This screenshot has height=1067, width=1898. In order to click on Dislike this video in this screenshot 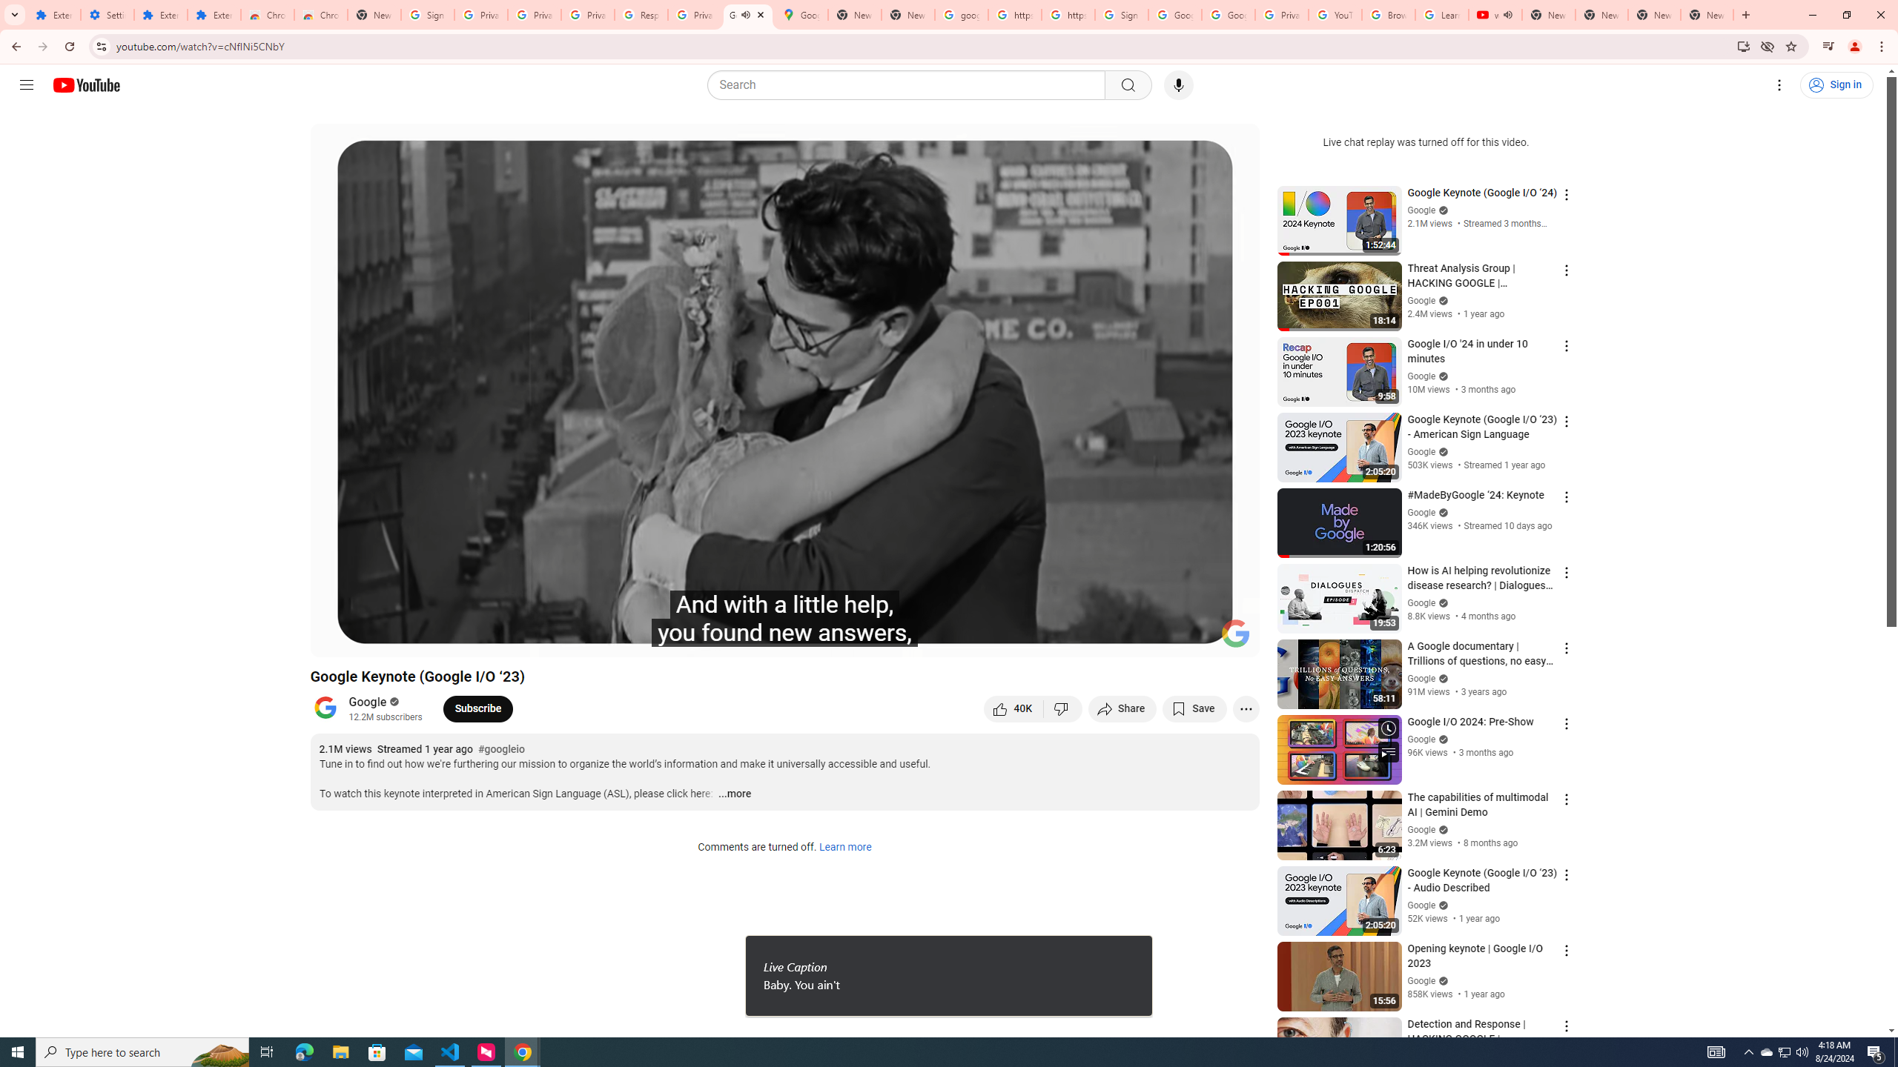, I will do `click(1063, 708)`.